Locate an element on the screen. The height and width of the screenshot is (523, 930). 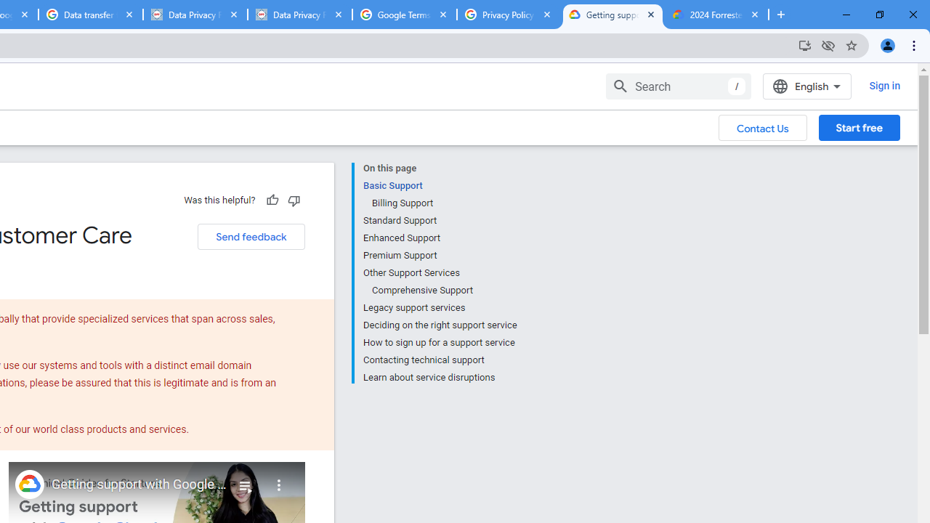
Send feedback is located at coordinates (251, 237).